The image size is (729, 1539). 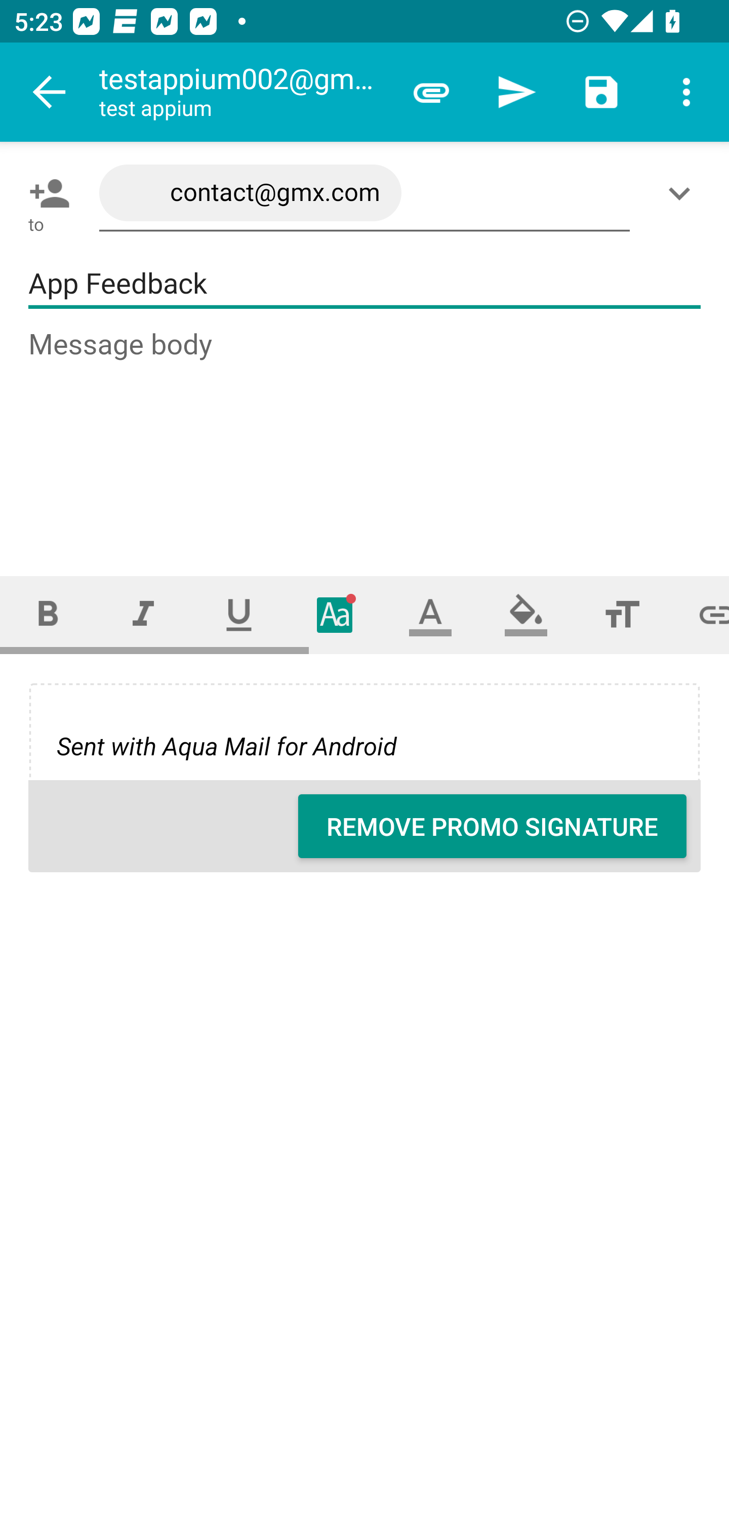 I want to click on Typeface (font), so click(x=335, y=615).